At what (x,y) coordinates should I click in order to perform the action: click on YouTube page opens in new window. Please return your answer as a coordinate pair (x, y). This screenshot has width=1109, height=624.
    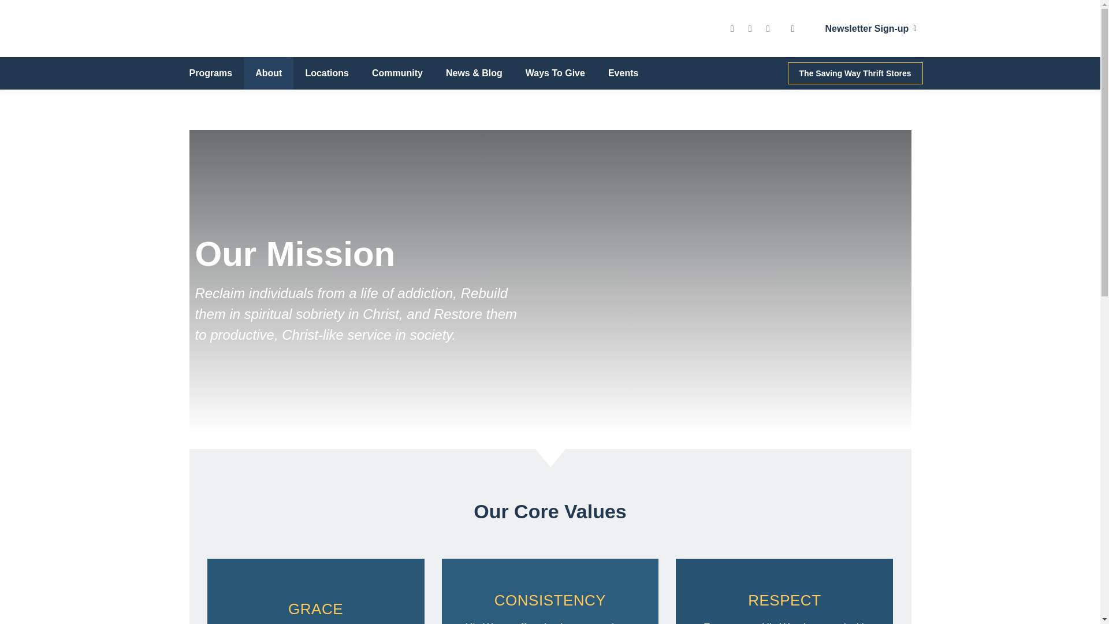
    Looking at the image, I should click on (768, 28).